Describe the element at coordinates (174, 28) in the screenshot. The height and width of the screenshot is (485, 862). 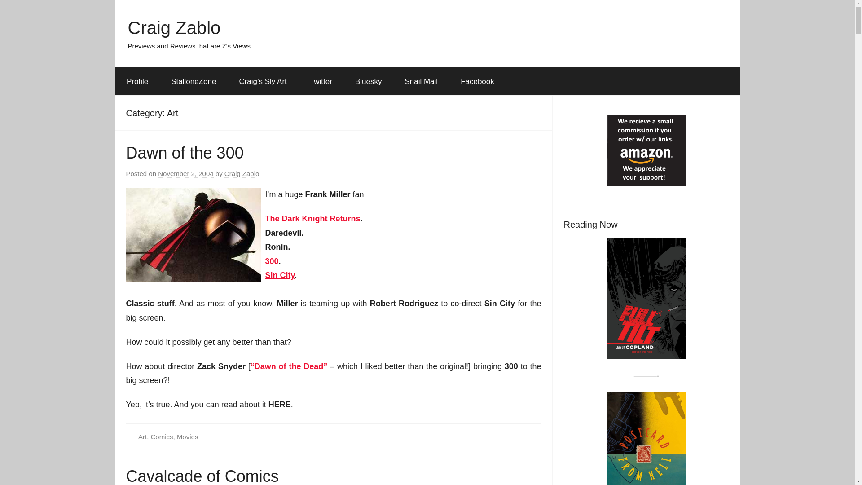
I see `Craig Zablo` at that location.